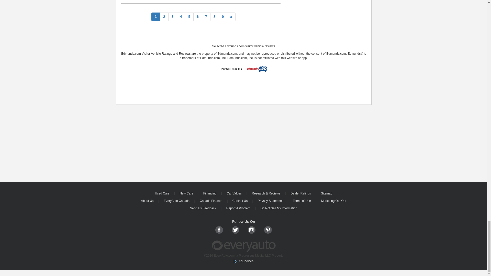 This screenshot has width=491, height=276. I want to click on 2, so click(164, 17).